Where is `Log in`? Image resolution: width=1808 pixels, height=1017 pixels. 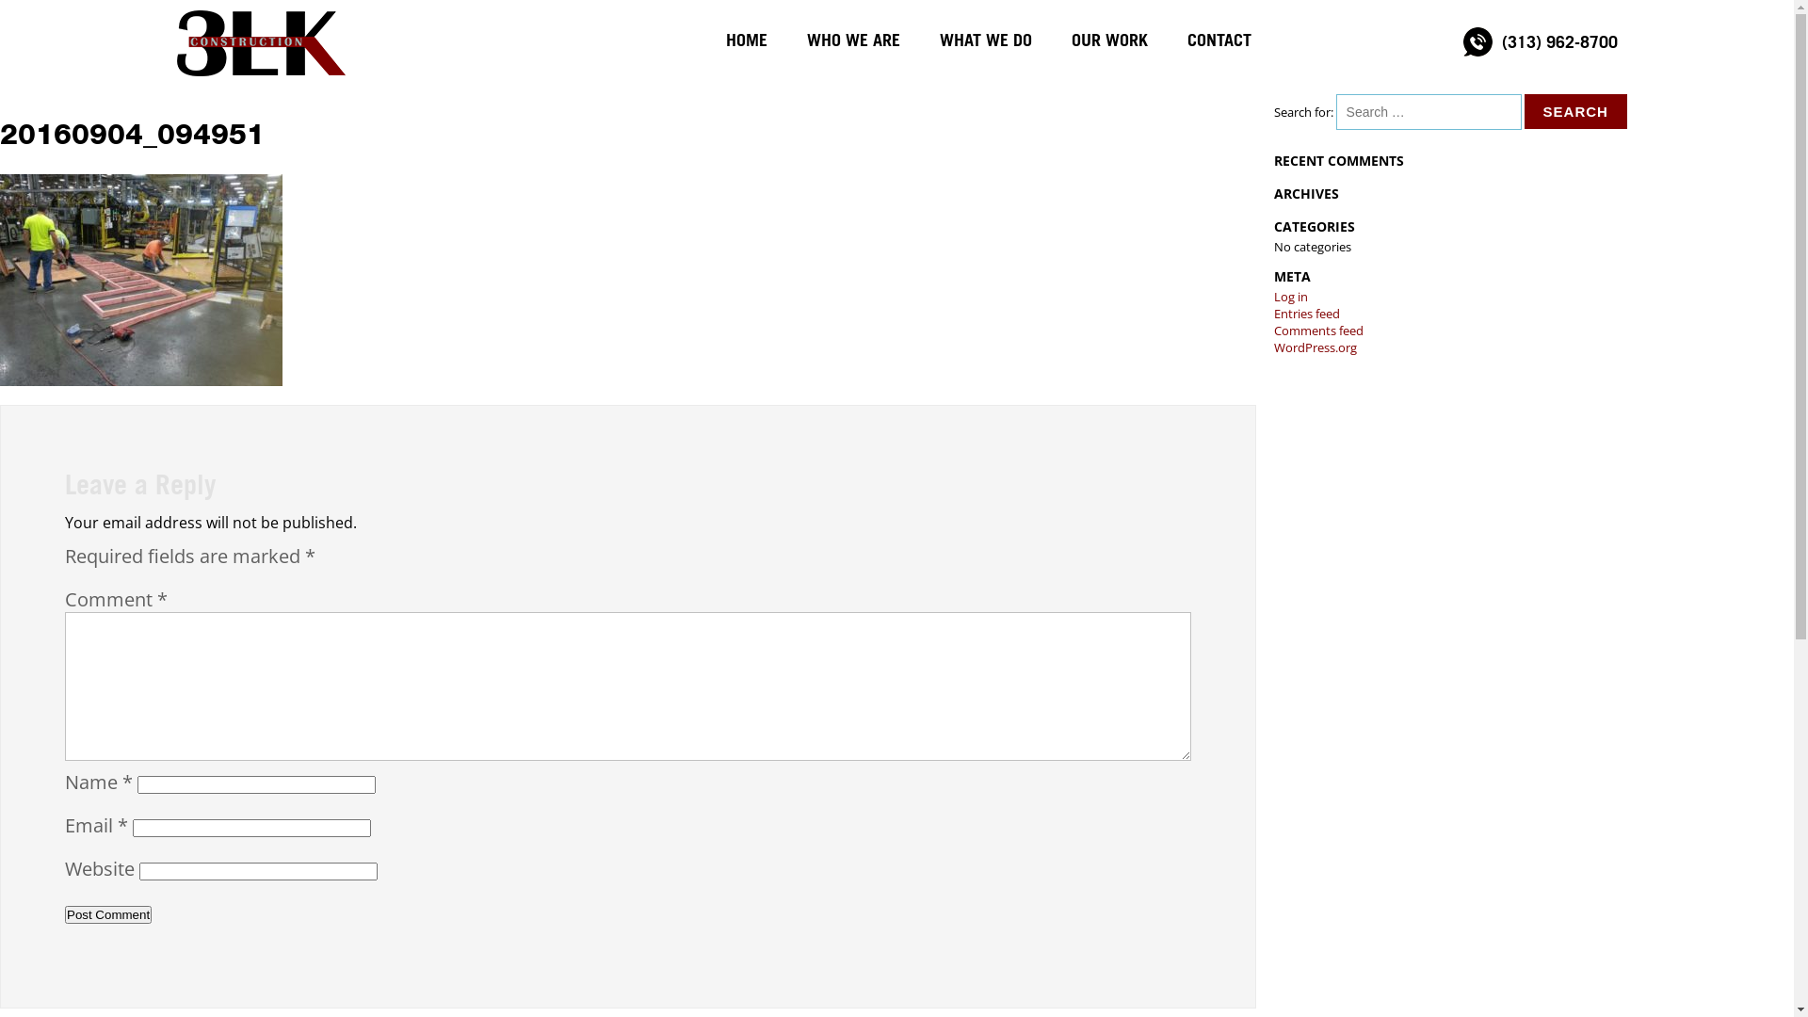
Log in is located at coordinates (1291, 297).